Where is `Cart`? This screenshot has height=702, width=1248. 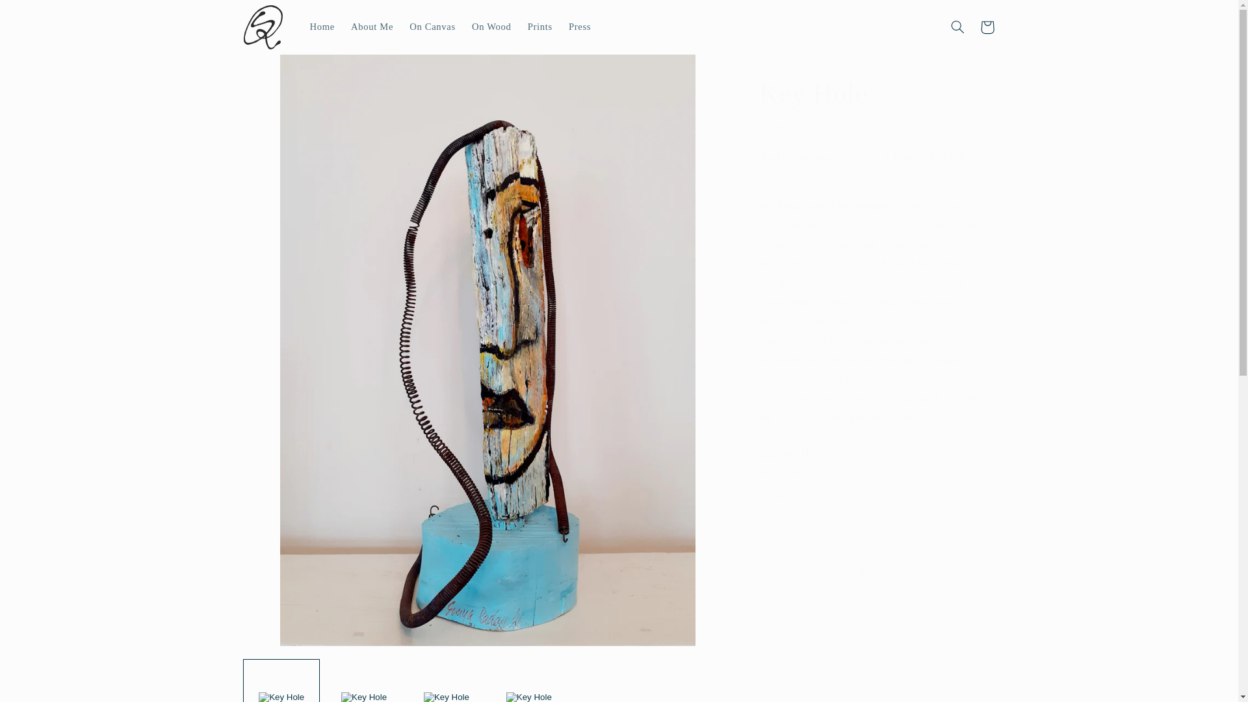
Cart is located at coordinates (987, 27).